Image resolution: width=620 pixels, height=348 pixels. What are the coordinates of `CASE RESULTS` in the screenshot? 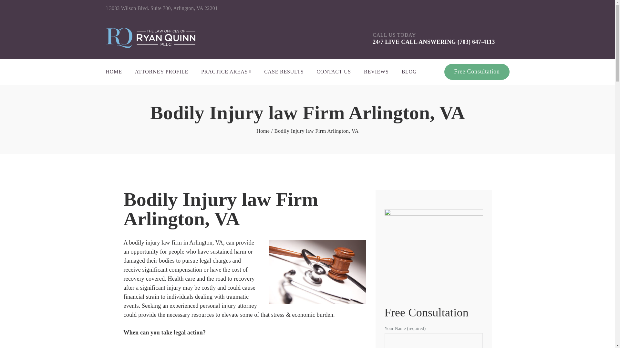 It's located at (284, 72).